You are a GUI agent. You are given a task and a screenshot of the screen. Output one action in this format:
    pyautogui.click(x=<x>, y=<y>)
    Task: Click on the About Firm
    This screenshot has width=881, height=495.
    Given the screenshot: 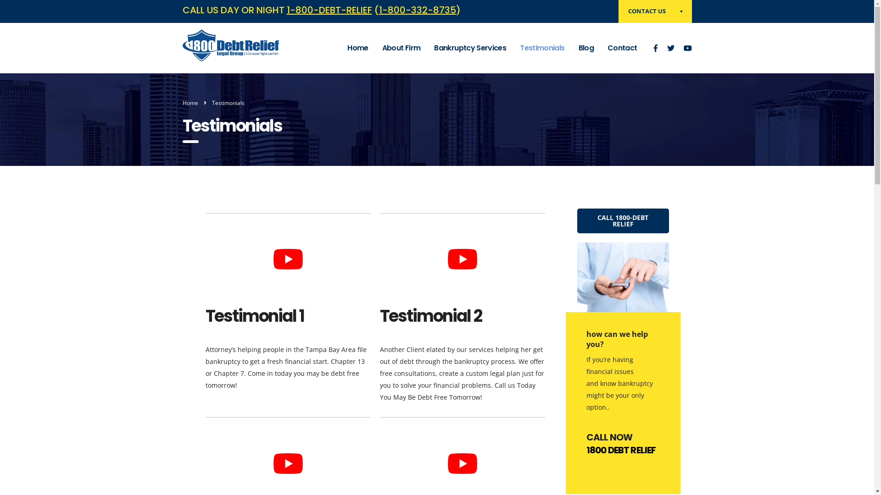 What is the action you would take?
    pyautogui.click(x=401, y=48)
    